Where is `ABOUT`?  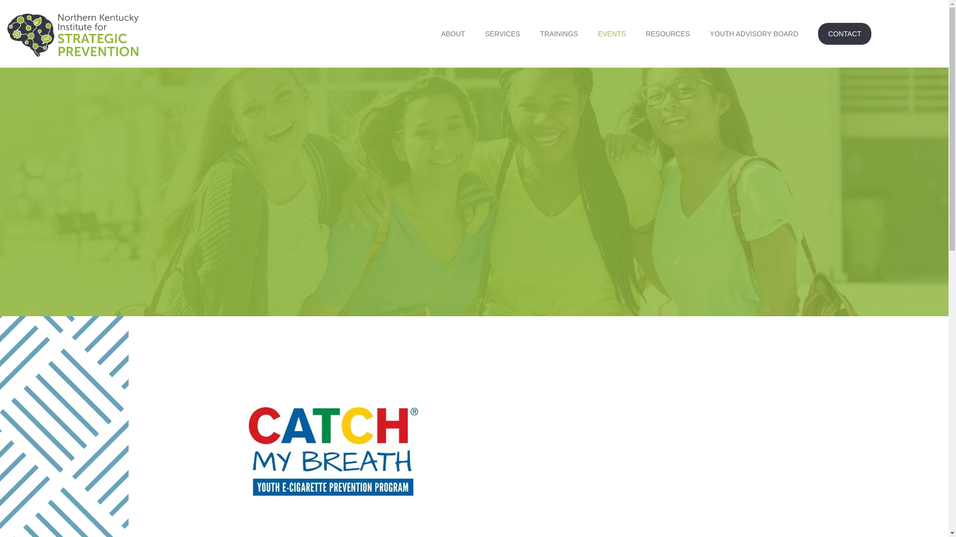
ABOUT is located at coordinates (453, 34).